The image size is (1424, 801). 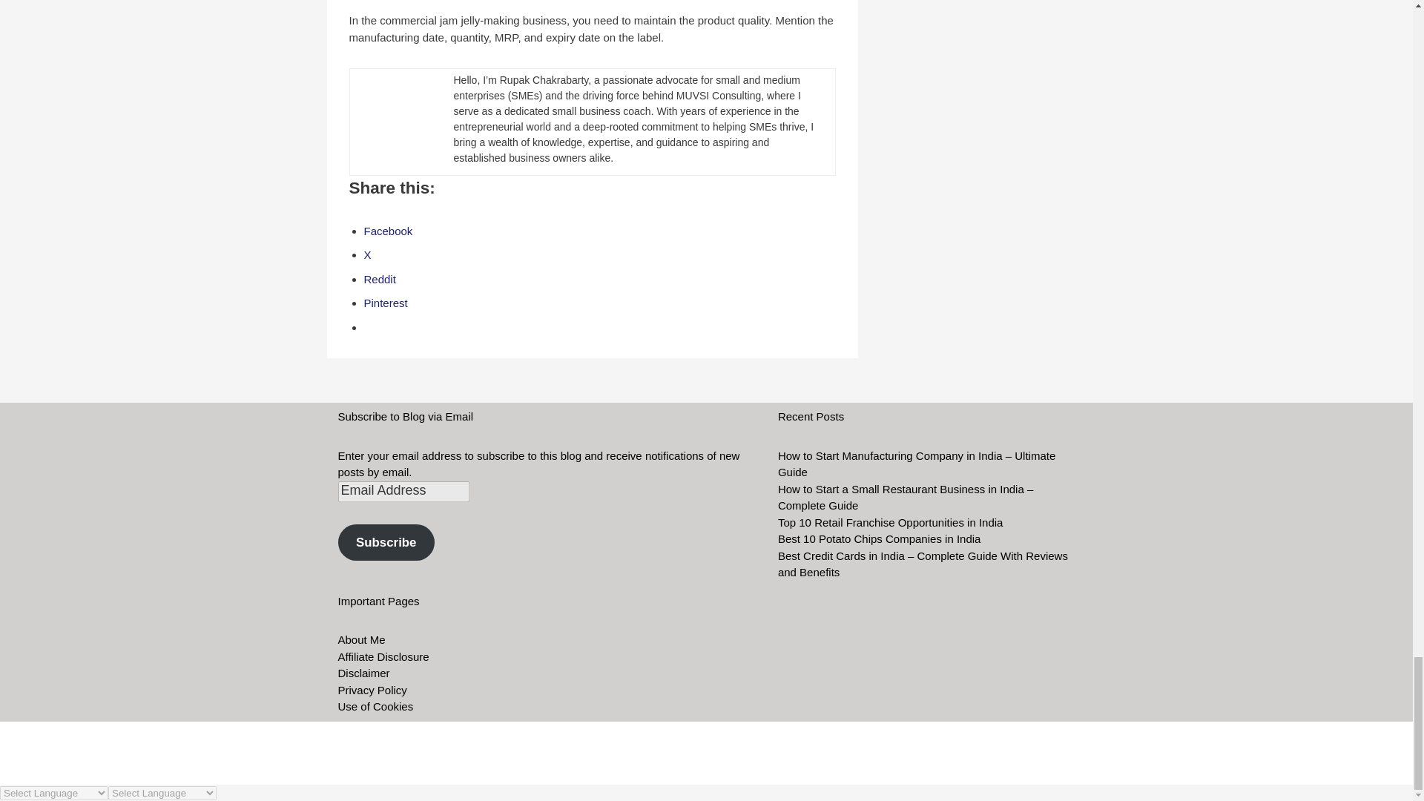 I want to click on Subscribe, so click(x=386, y=543).